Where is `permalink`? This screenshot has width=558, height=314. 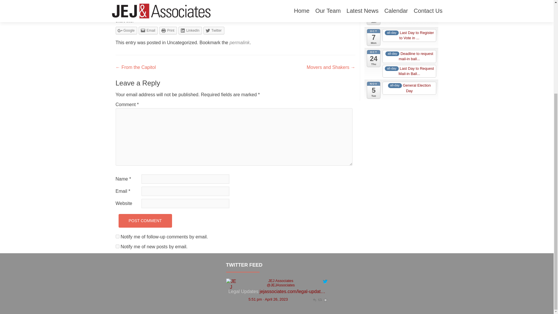
permalink is located at coordinates (239, 42).